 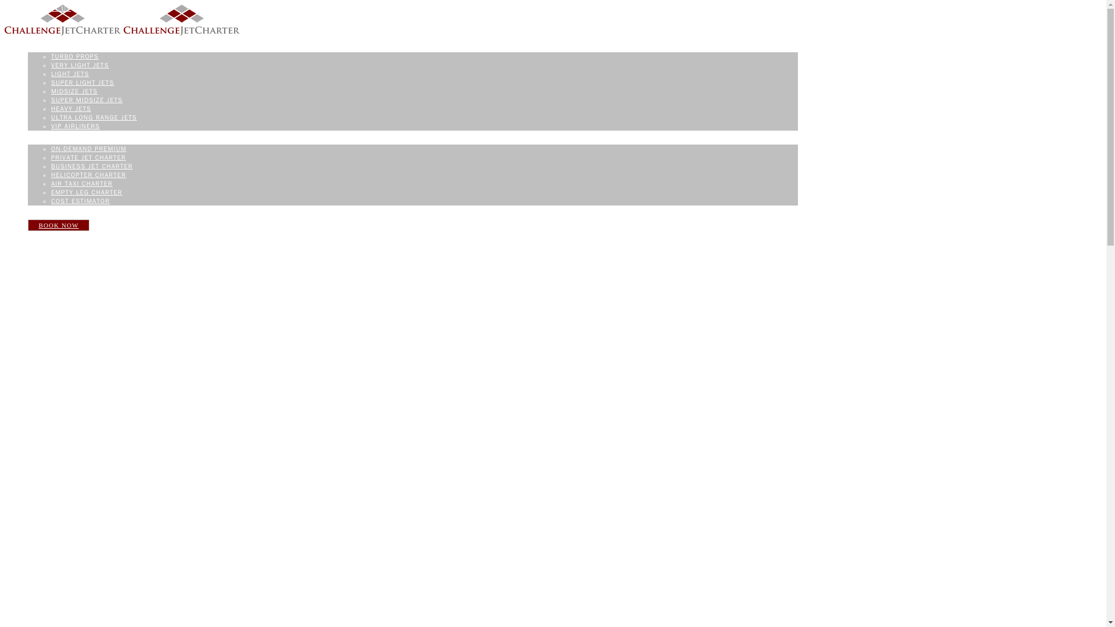 I want to click on BUSINESS JET CHARTER, so click(x=92, y=165).